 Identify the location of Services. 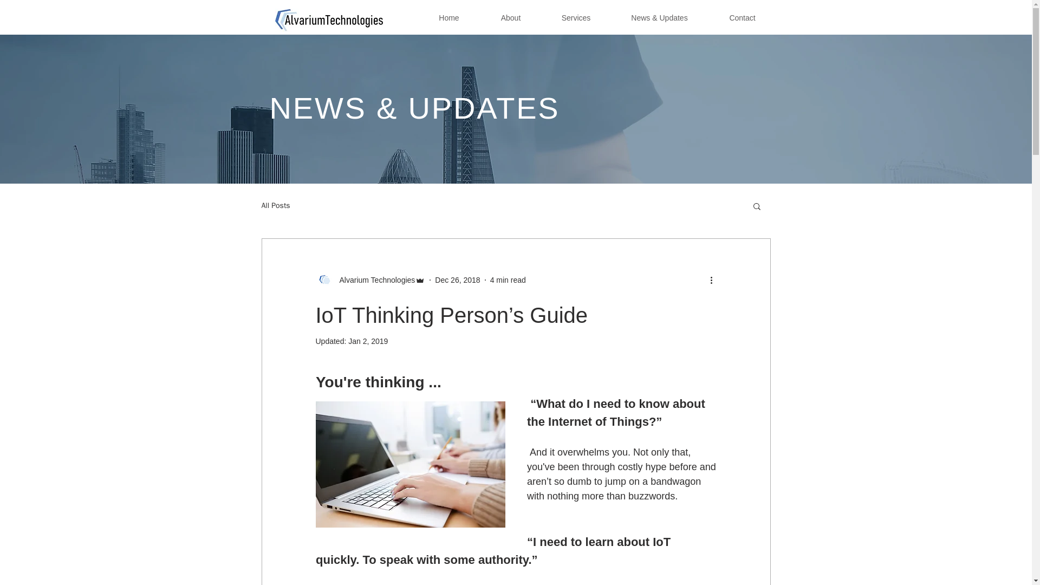
(575, 18).